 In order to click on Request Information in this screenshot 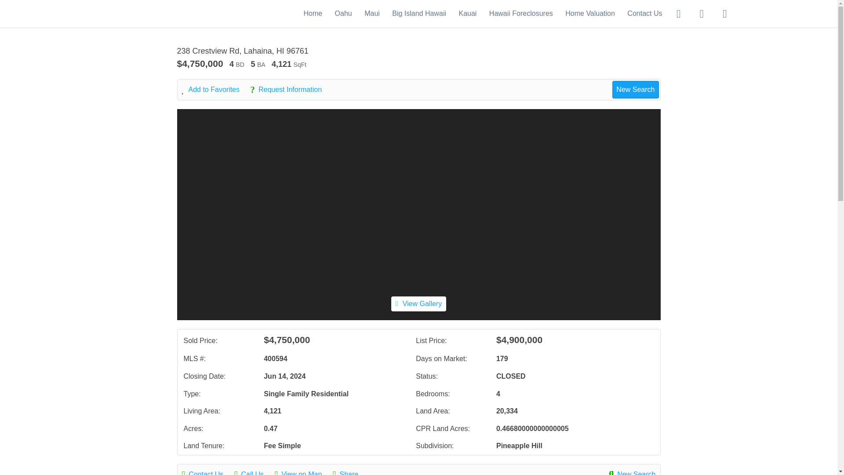, I will do `click(290, 90)`.